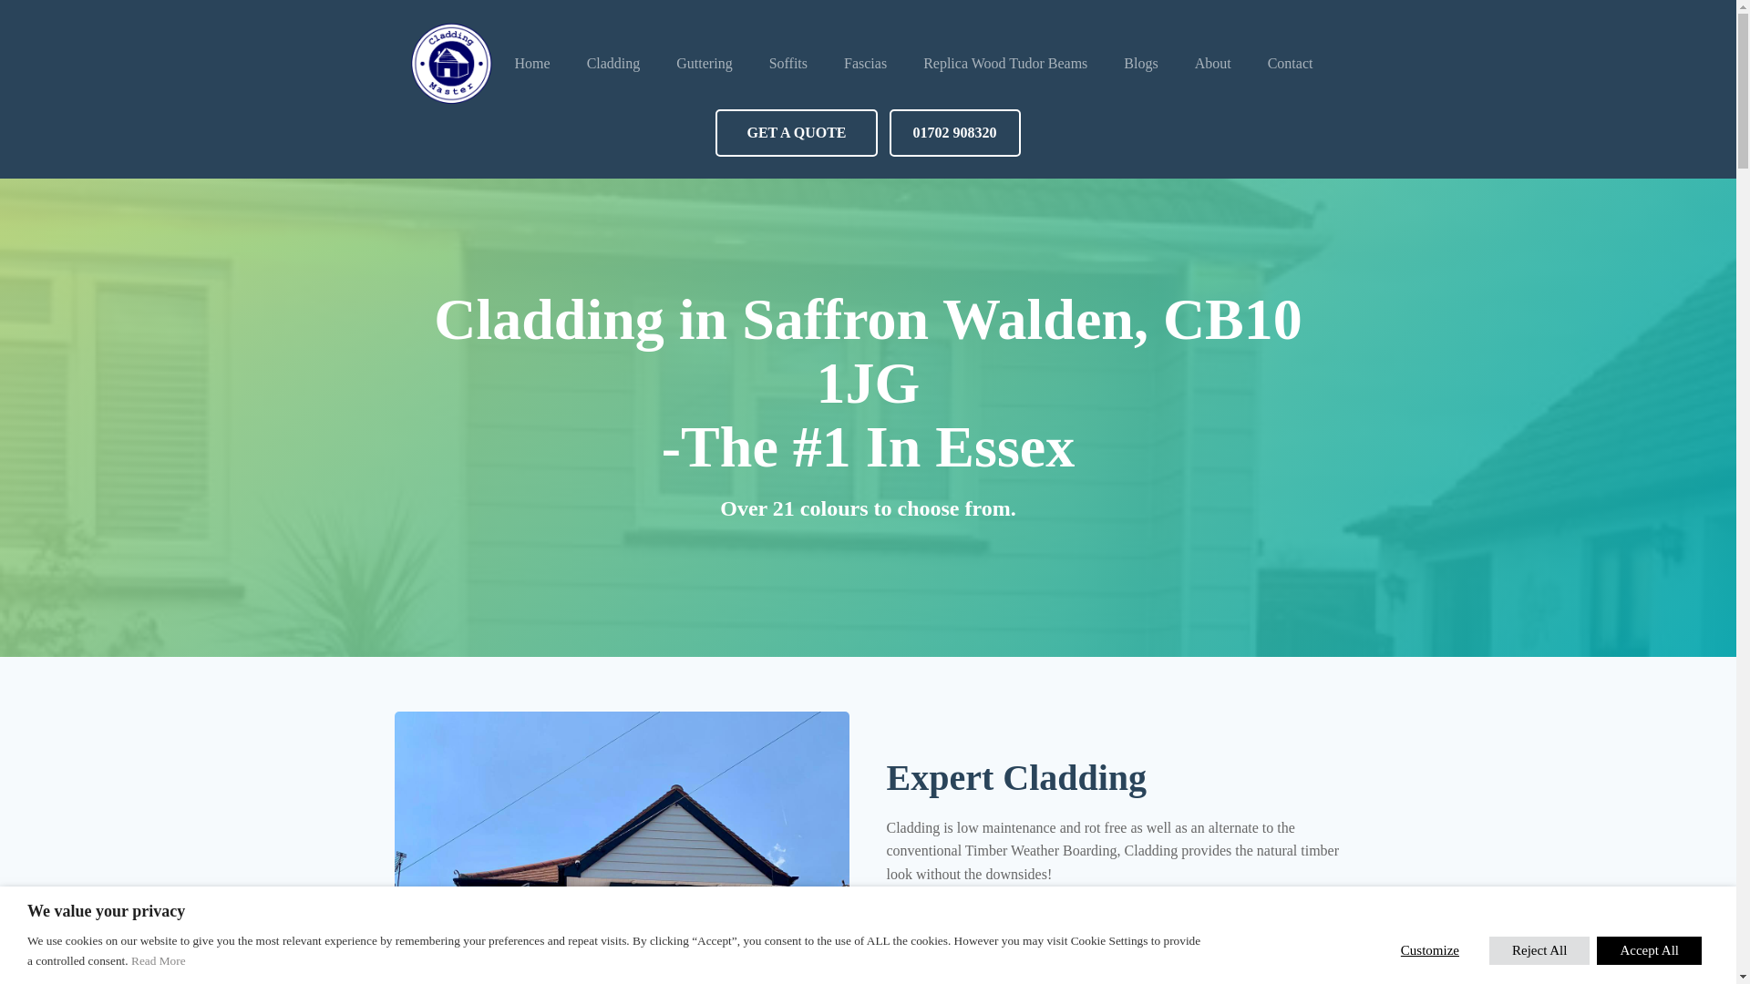 Image resolution: width=1750 pixels, height=984 pixels. What do you see at coordinates (1004, 64) in the screenshot?
I see `Replica Wood Tudor Beams` at bounding box center [1004, 64].